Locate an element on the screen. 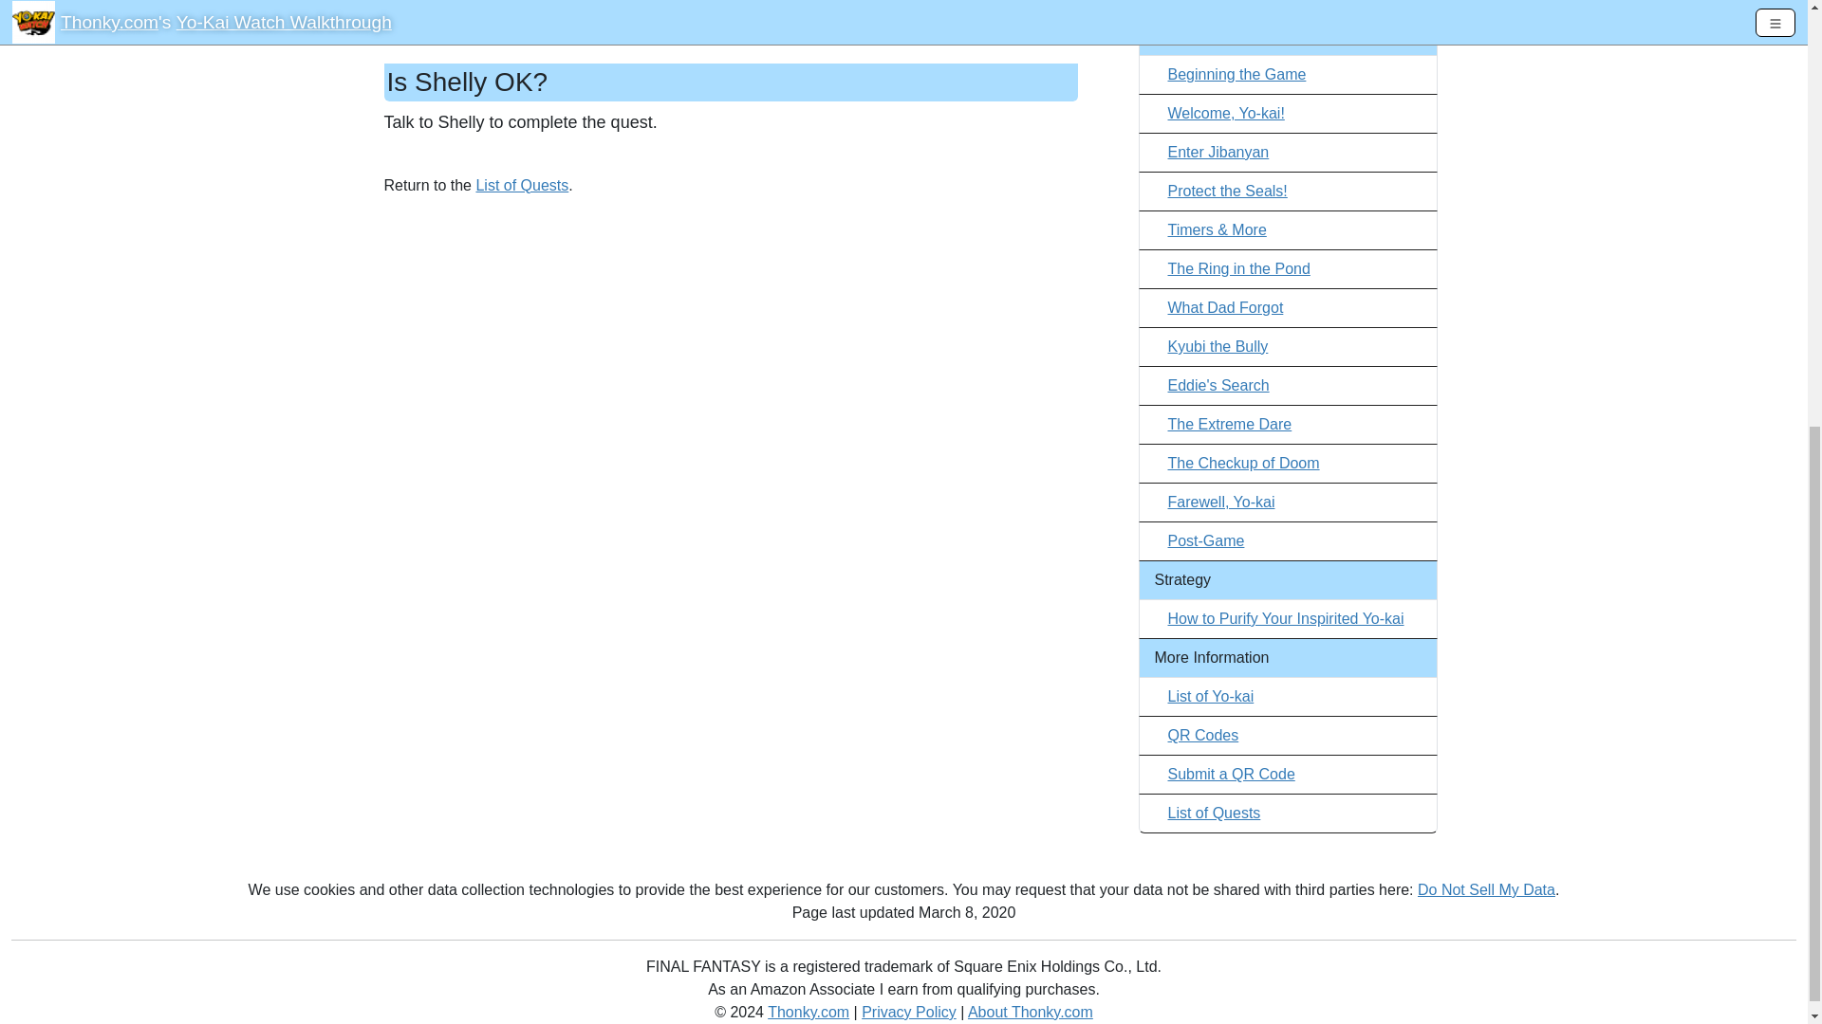  QR Codes is located at coordinates (1203, 735).